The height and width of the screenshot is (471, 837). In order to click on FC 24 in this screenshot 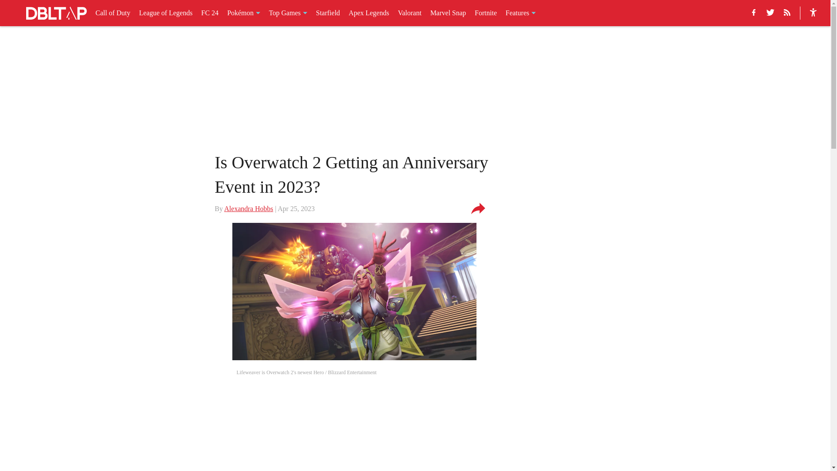, I will do `click(210, 13)`.